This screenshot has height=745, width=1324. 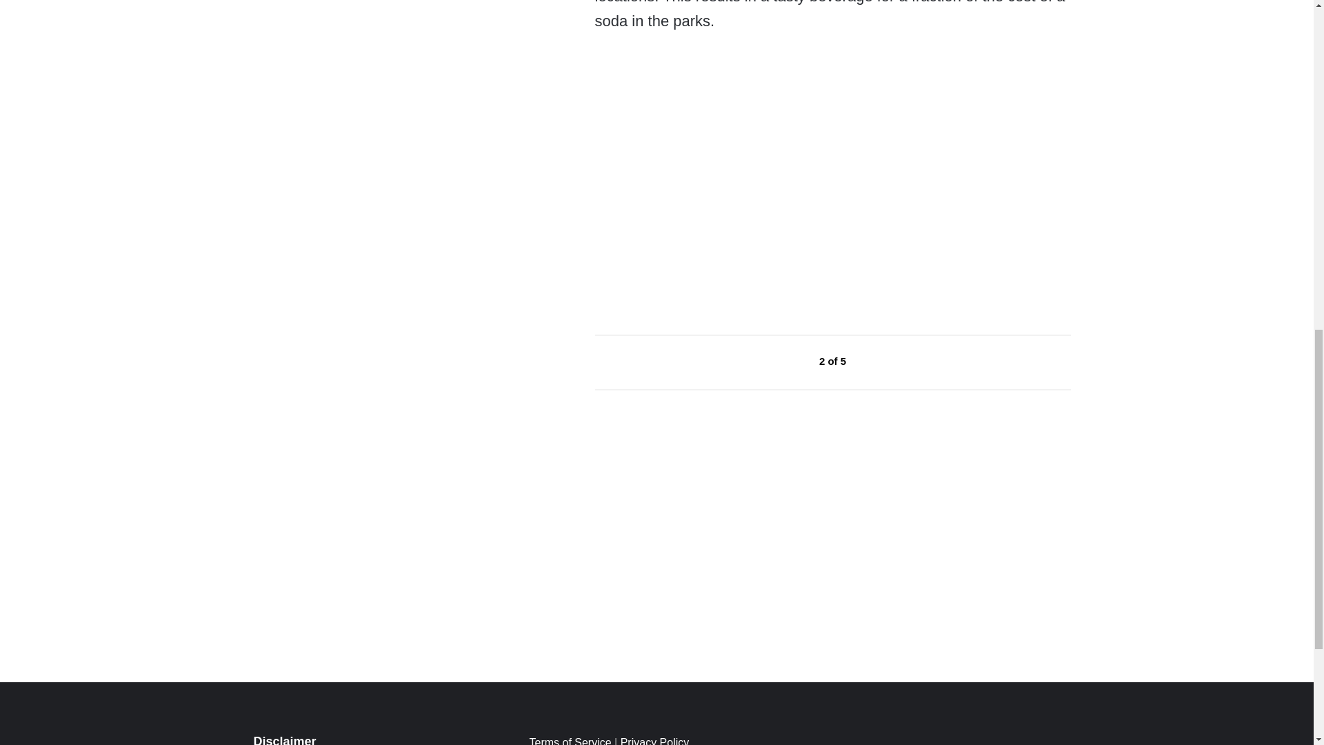 I want to click on right, so click(x=879, y=361).